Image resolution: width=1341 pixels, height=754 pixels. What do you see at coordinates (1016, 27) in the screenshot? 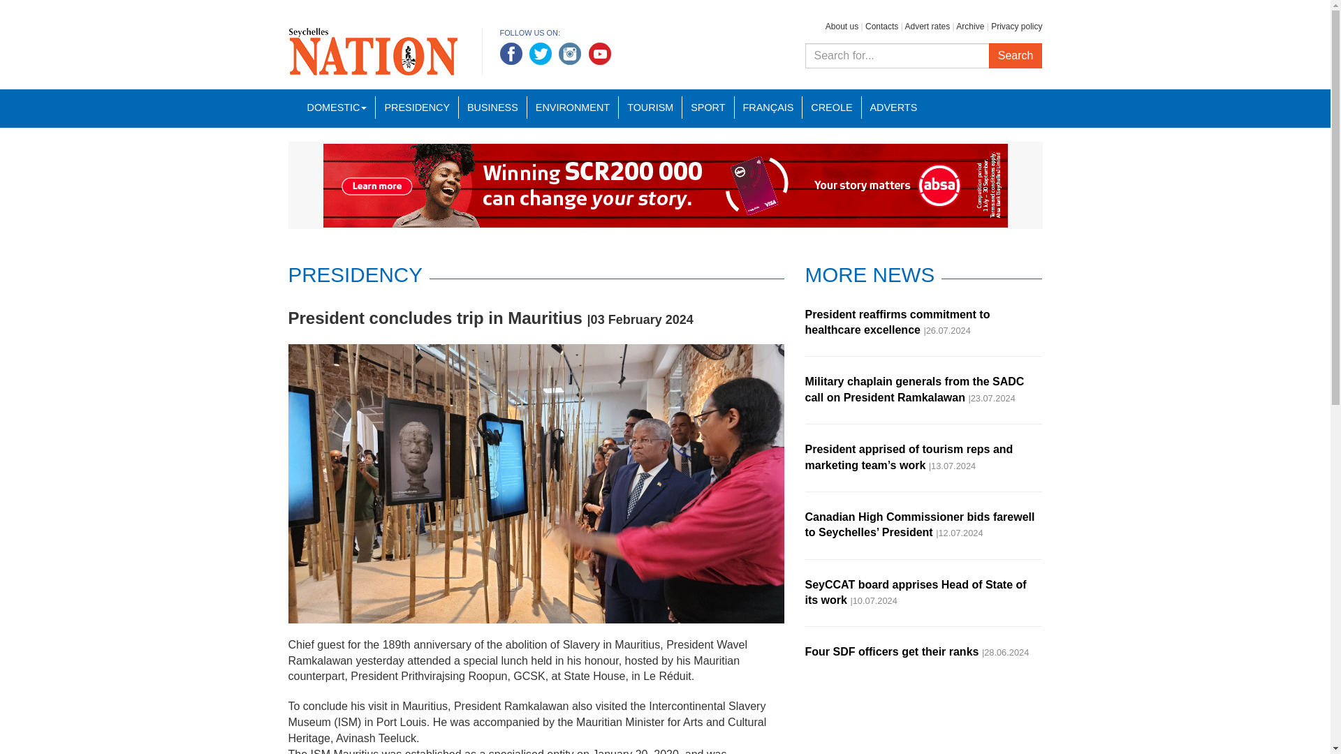
I see `Privacy policy` at bounding box center [1016, 27].